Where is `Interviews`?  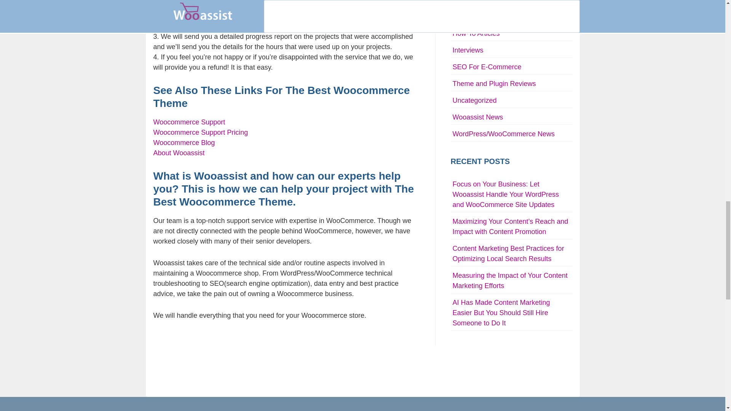 Interviews is located at coordinates (468, 50).